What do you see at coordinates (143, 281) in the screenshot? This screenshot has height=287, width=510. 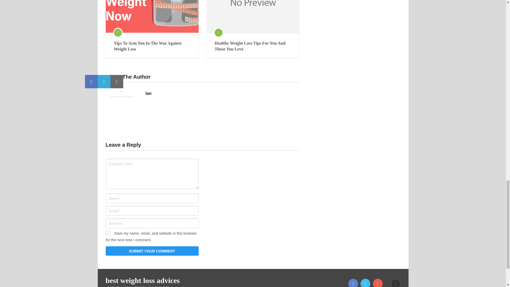 I see `best weight loss advices` at bounding box center [143, 281].